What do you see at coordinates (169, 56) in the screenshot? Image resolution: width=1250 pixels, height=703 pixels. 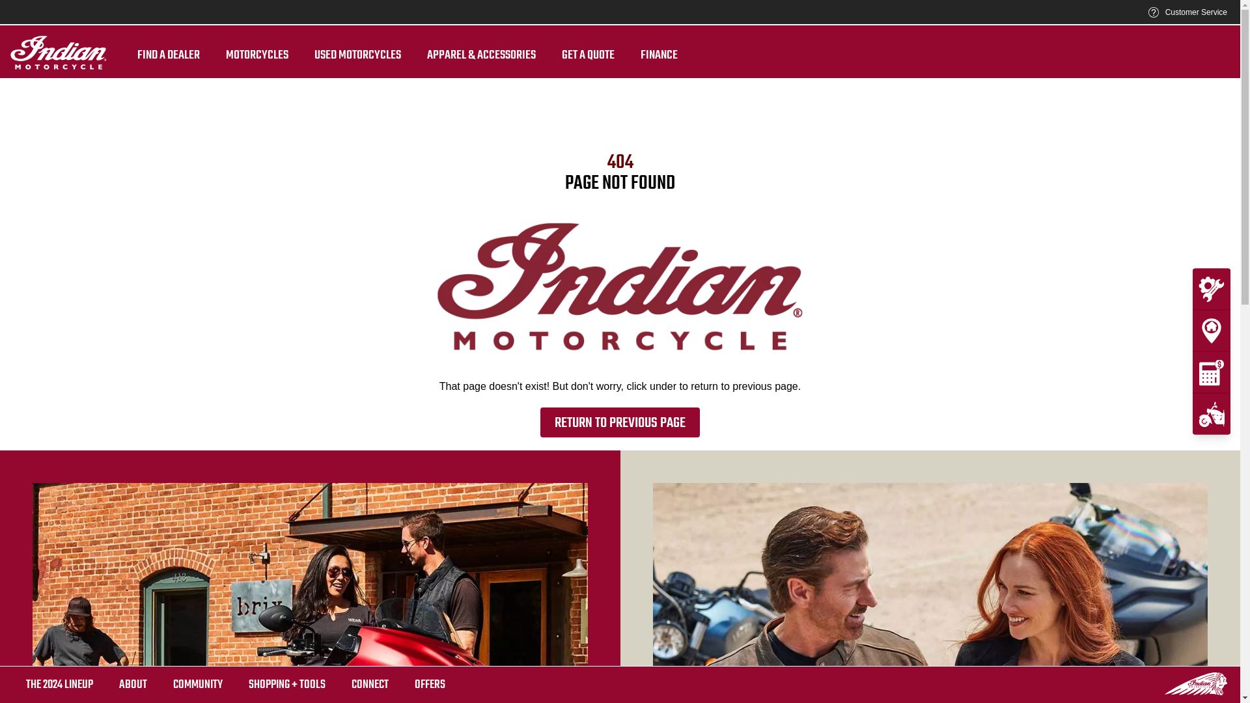 I see `FIND A DEALER` at bounding box center [169, 56].